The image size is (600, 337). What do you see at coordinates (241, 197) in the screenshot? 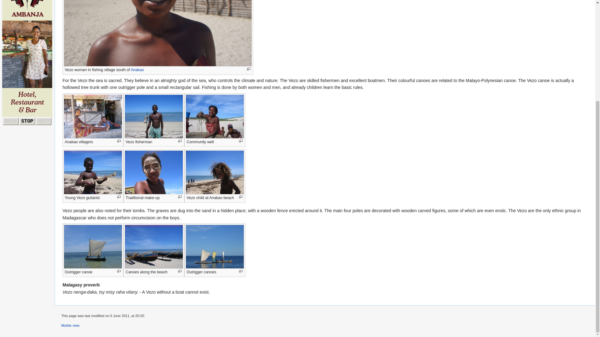
I see `Enlarge` at bounding box center [241, 197].